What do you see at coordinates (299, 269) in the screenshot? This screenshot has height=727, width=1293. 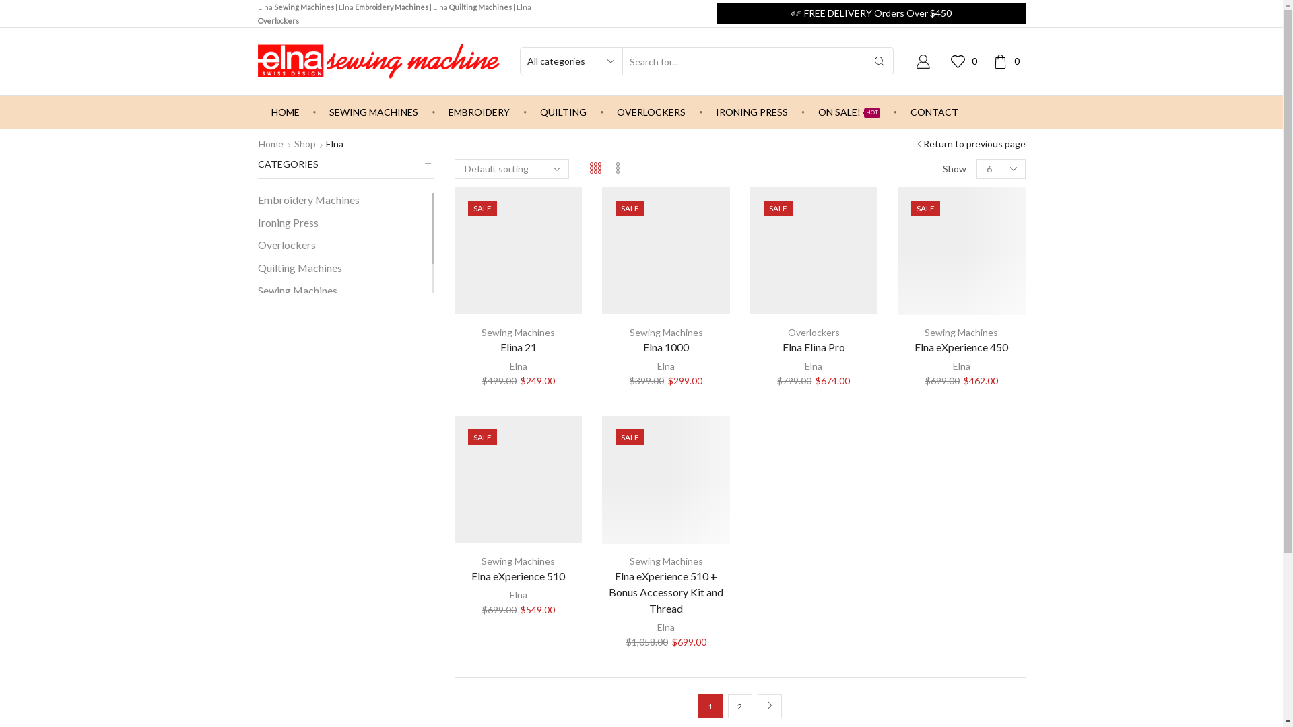 I see `Quilting Machines` at bounding box center [299, 269].